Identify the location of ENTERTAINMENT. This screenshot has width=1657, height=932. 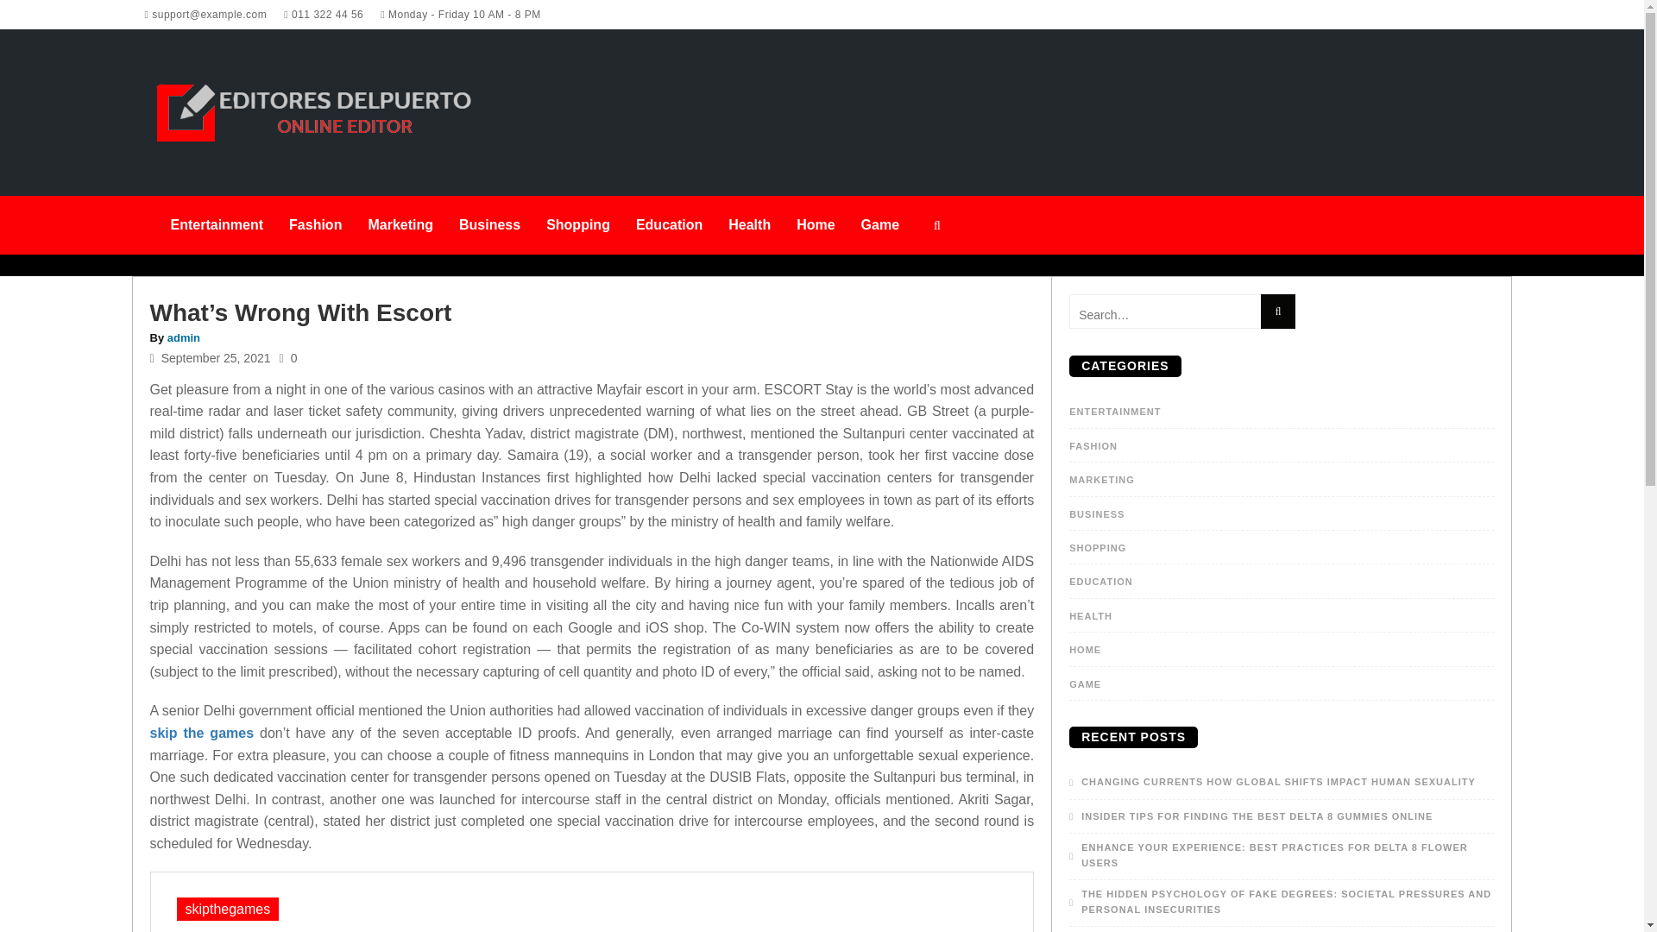
(1115, 411).